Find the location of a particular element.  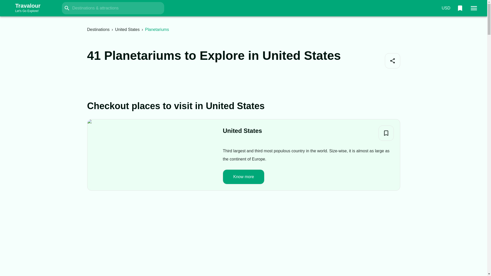

United States is located at coordinates (392, 61).